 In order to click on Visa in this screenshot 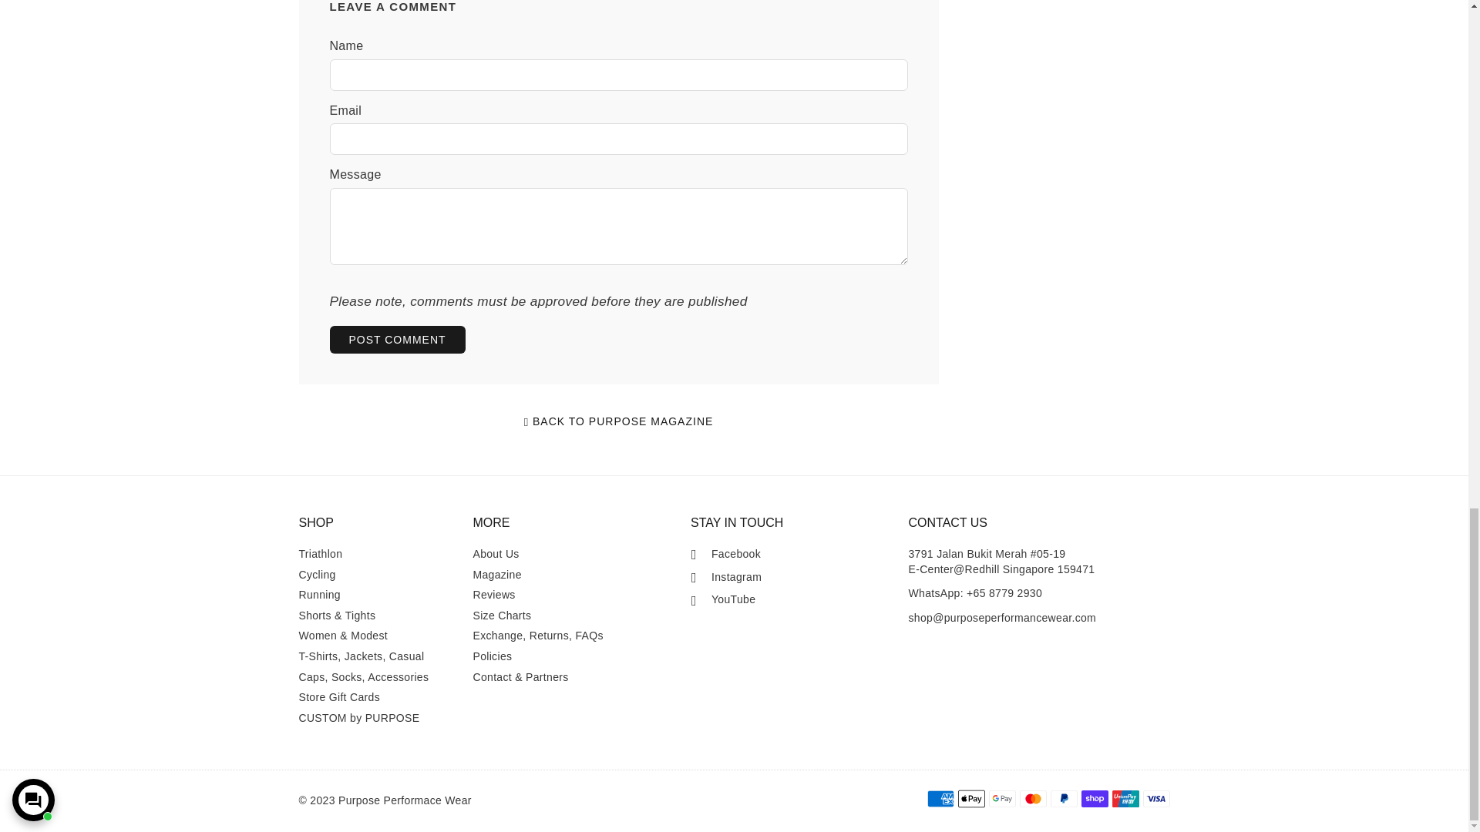, I will do `click(1155, 798)`.